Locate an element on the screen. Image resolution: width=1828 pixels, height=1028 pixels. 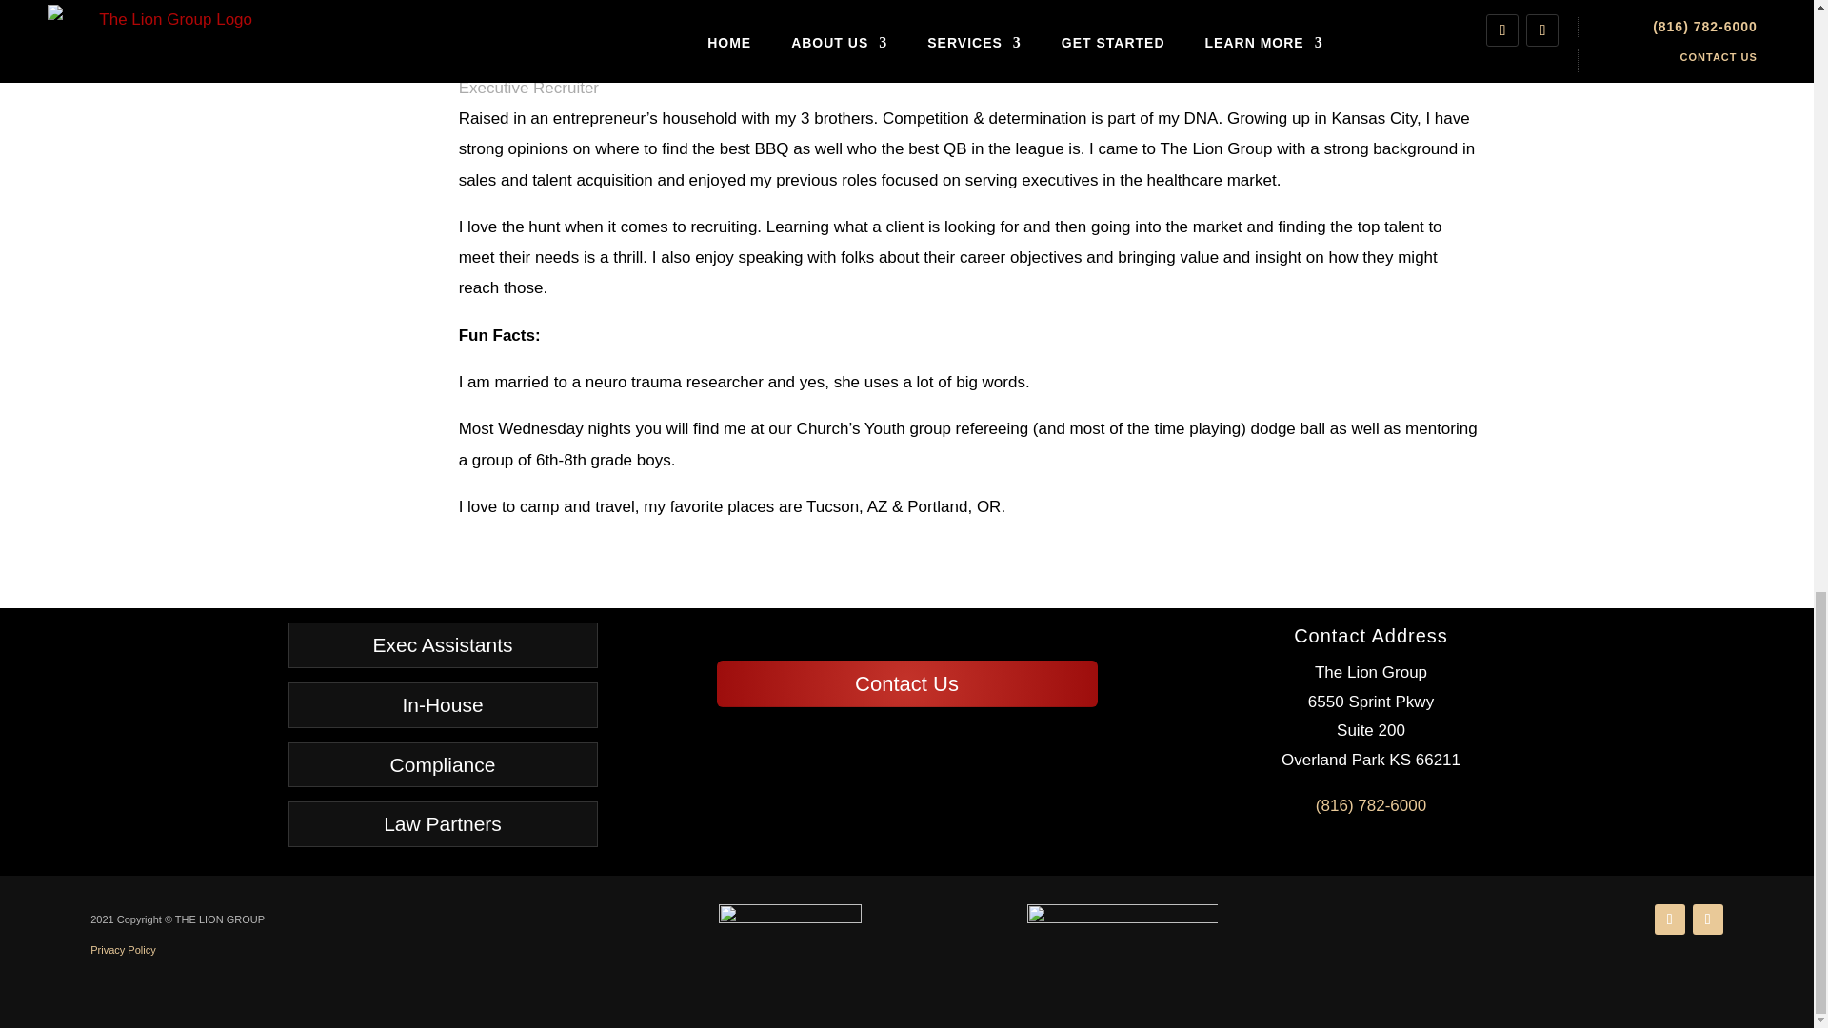
In-House is located at coordinates (442, 704).